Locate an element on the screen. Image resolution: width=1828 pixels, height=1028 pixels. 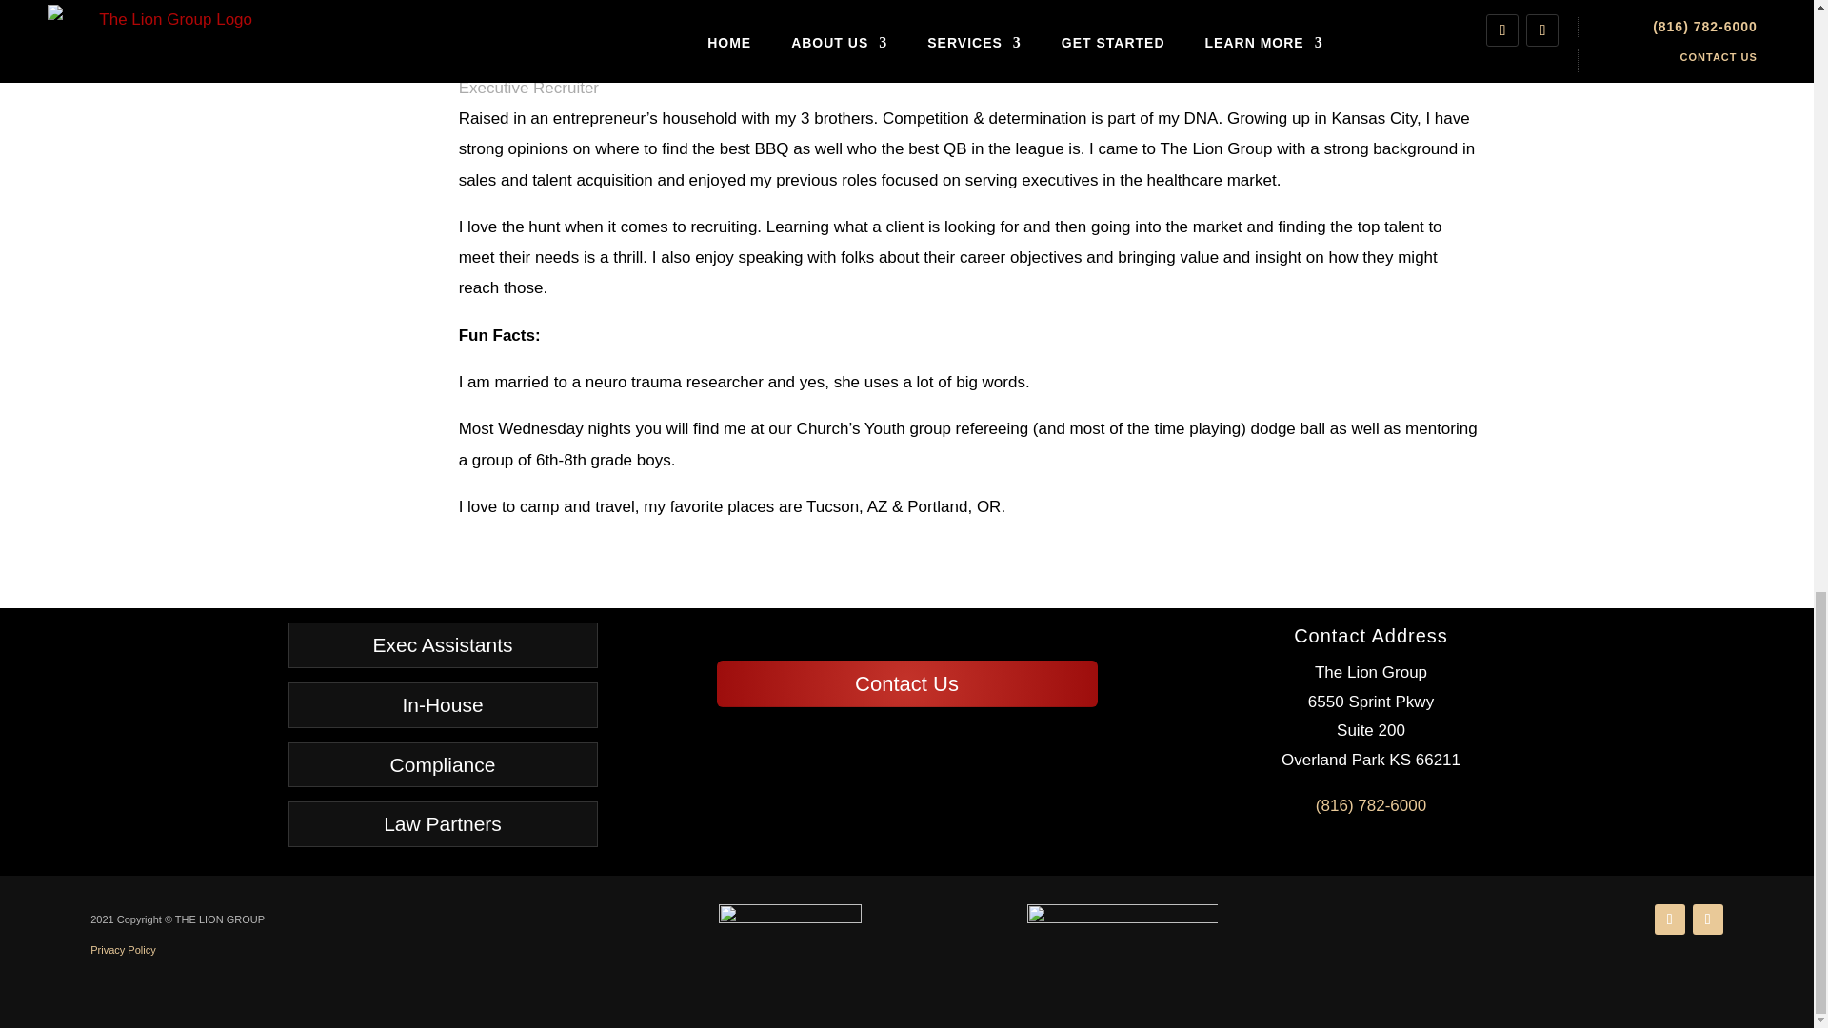
In-House is located at coordinates (442, 704).